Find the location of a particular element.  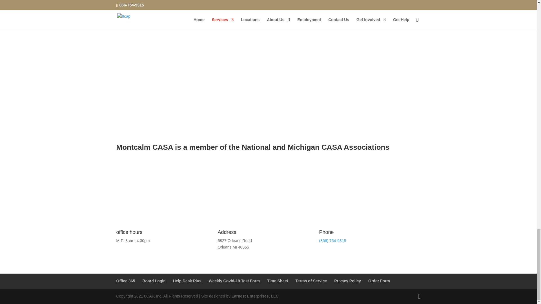

Earnest Enterprises, LLC is located at coordinates (255, 296).